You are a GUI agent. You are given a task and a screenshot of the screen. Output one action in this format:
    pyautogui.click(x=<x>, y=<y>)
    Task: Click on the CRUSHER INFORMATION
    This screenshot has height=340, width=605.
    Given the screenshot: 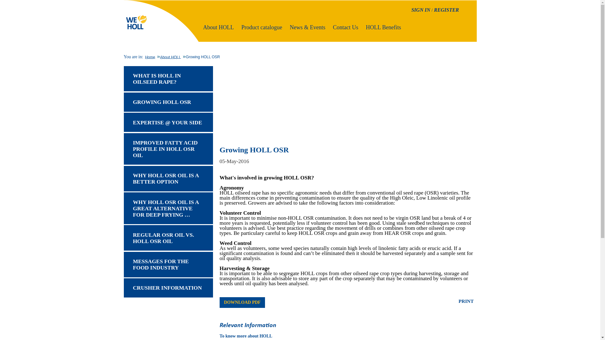 What is the action you would take?
    pyautogui.click(x=168, y=288)
    